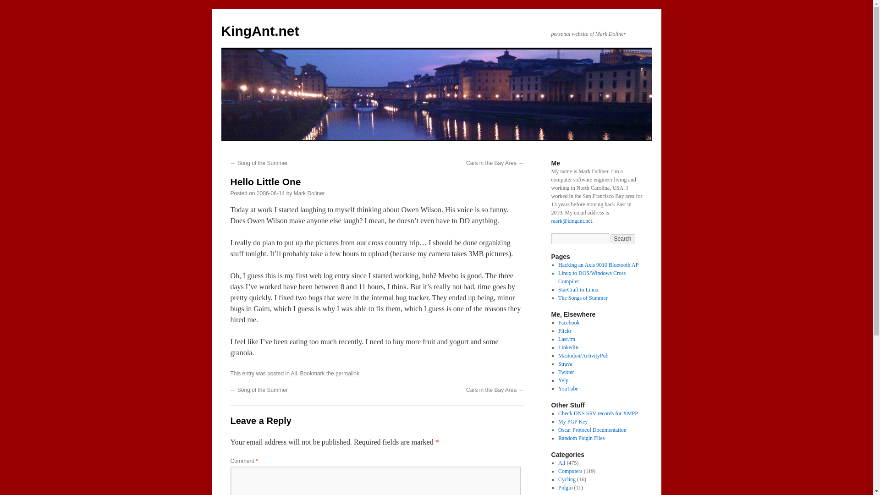 This screenshot has width=880, height=495. Describe the element at coordinates (347, 373) in the screenshot. I see `permalink` at that location.